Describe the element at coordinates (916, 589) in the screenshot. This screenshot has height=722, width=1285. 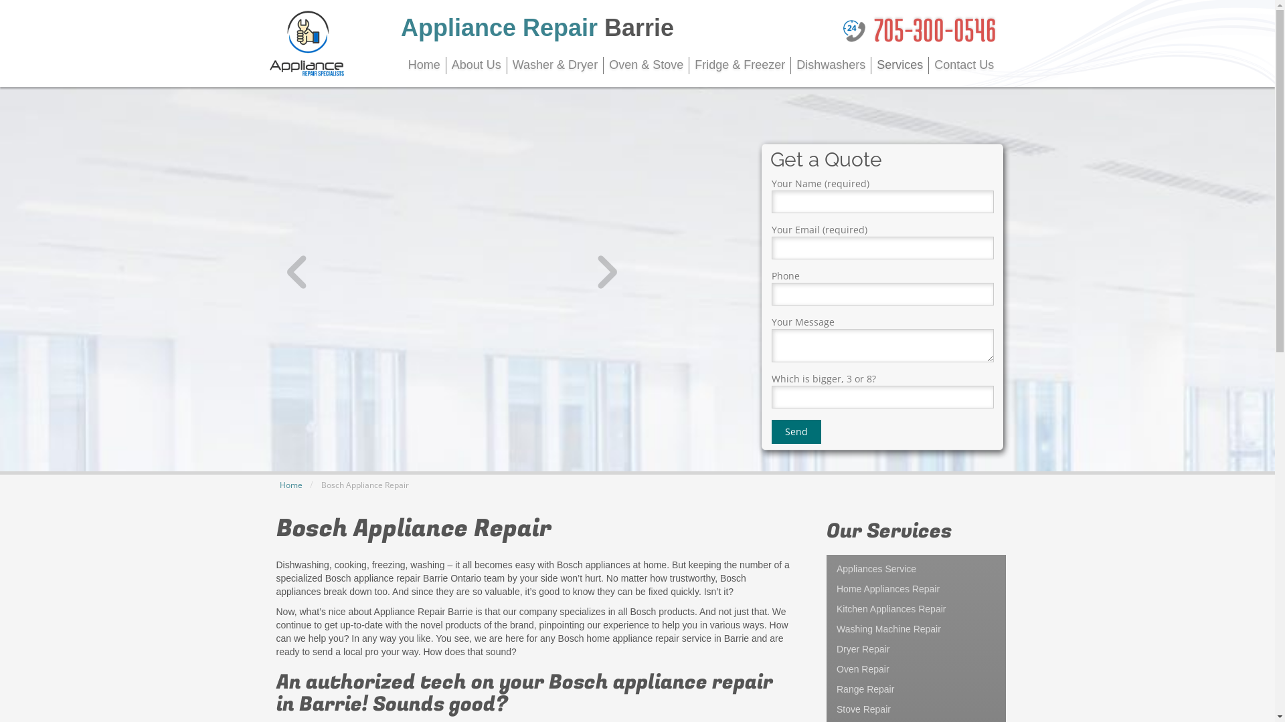
I see `Home Appliances Repair` at that location.